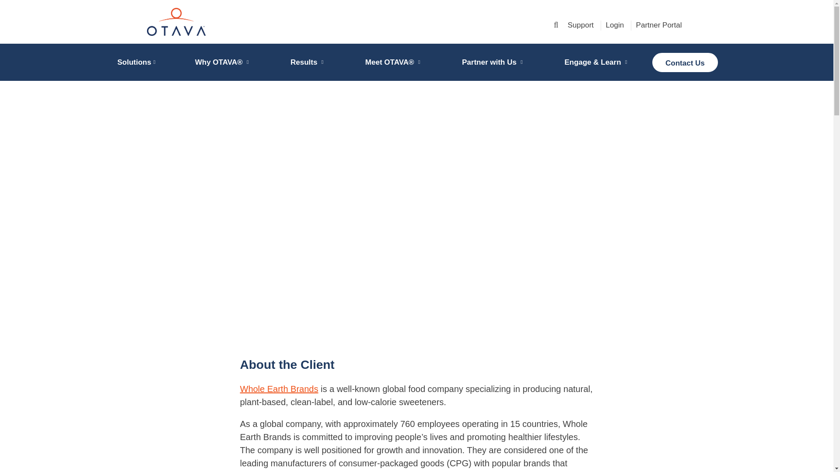  Describe the element at coordinates (134, 62) in the screenshot. I see `Solutions` at that location.